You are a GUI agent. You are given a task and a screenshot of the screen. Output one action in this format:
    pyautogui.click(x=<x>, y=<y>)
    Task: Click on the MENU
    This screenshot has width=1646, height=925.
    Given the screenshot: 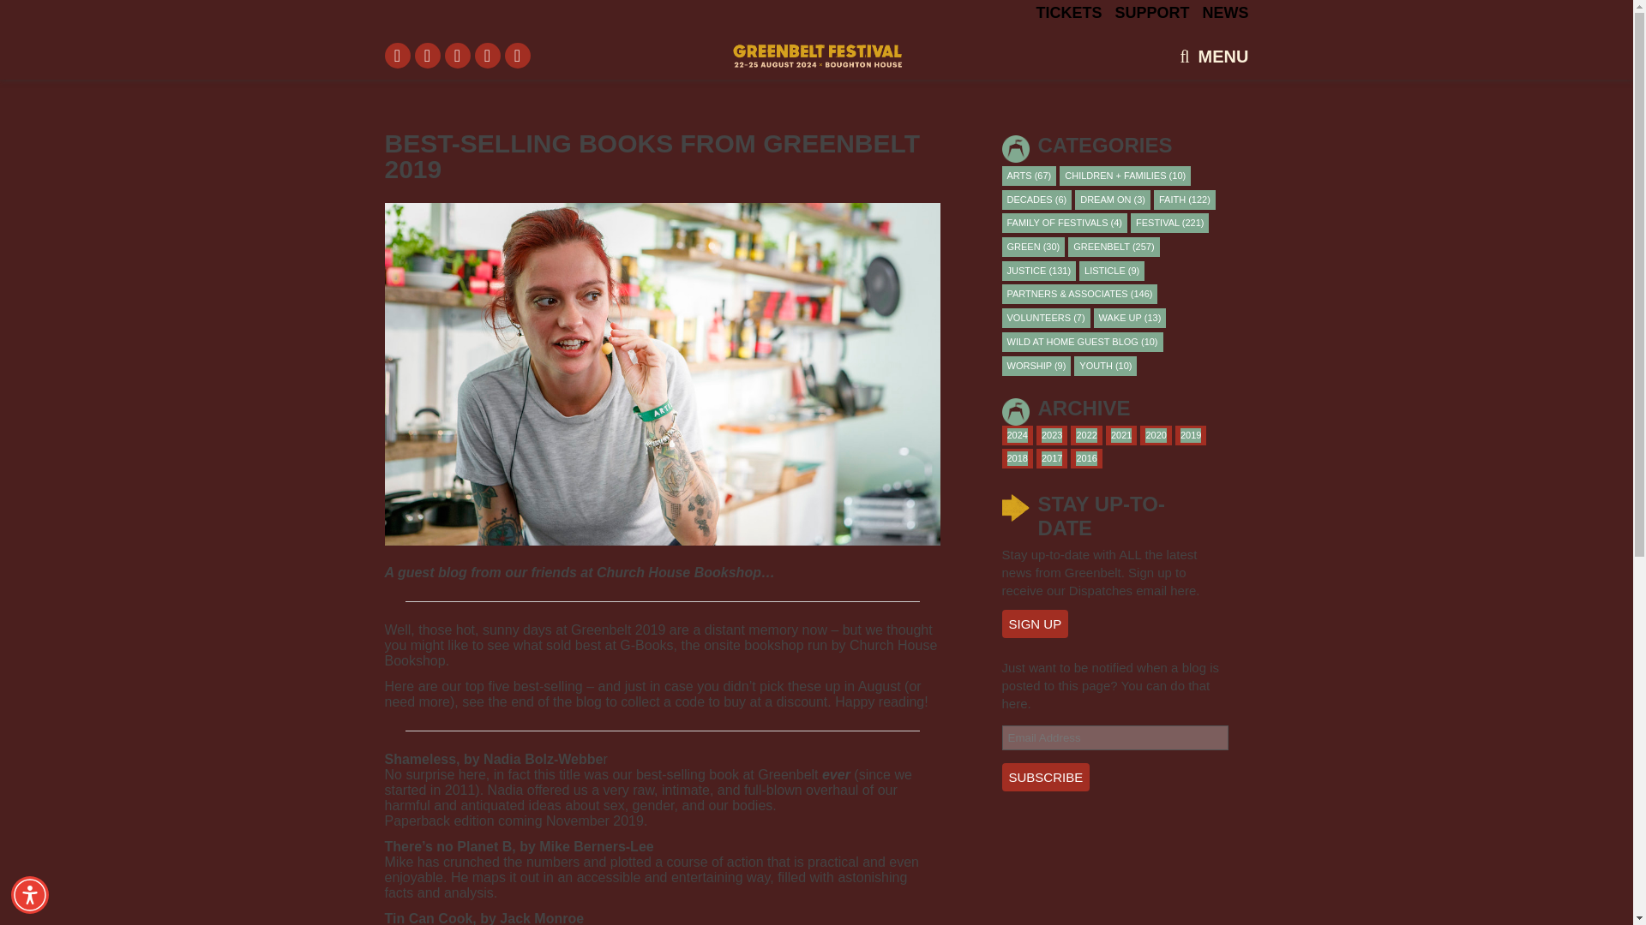 What is the action you would take?
    pyautogui.click(x=1223, y=57)
    